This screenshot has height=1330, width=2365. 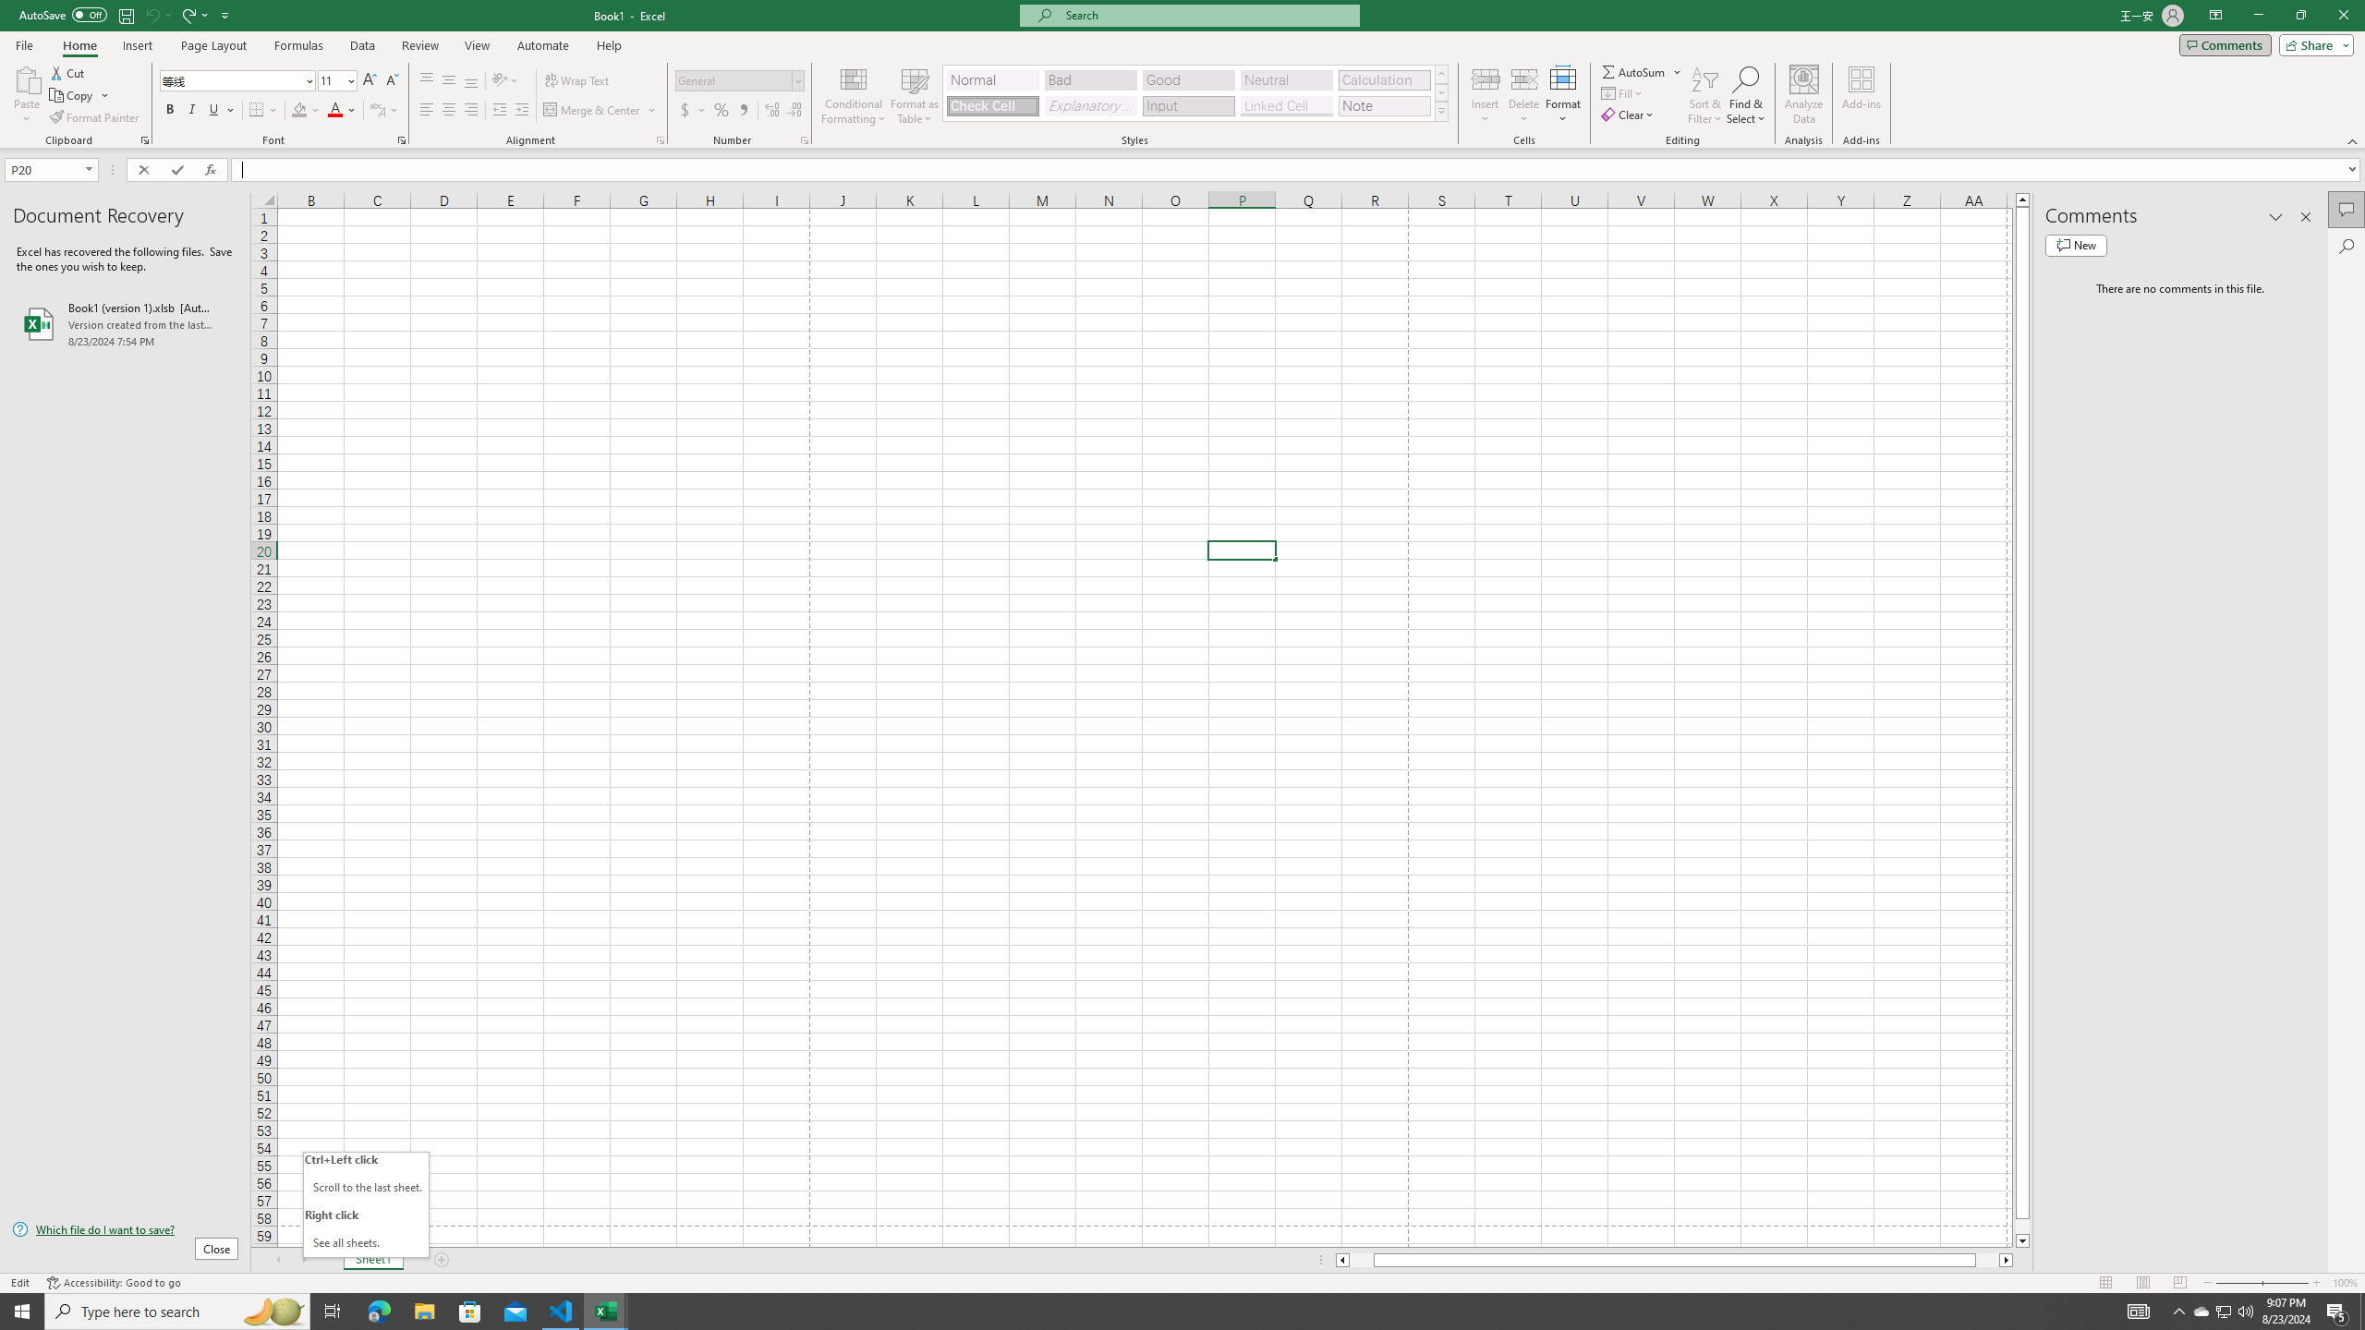 I want to click on Insert Cells, so click(x=1486, y=79).